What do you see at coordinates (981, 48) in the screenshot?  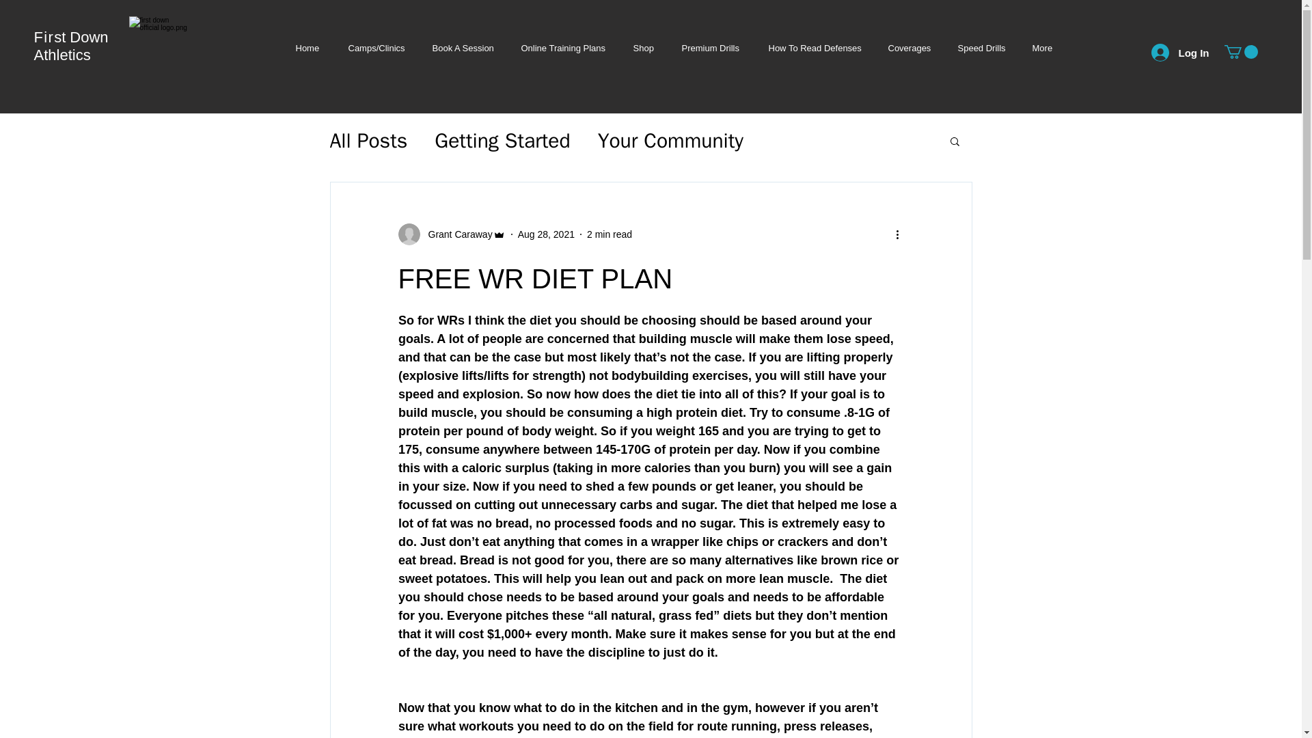 I see `Speed Drills` at bounding box center [981, 48].